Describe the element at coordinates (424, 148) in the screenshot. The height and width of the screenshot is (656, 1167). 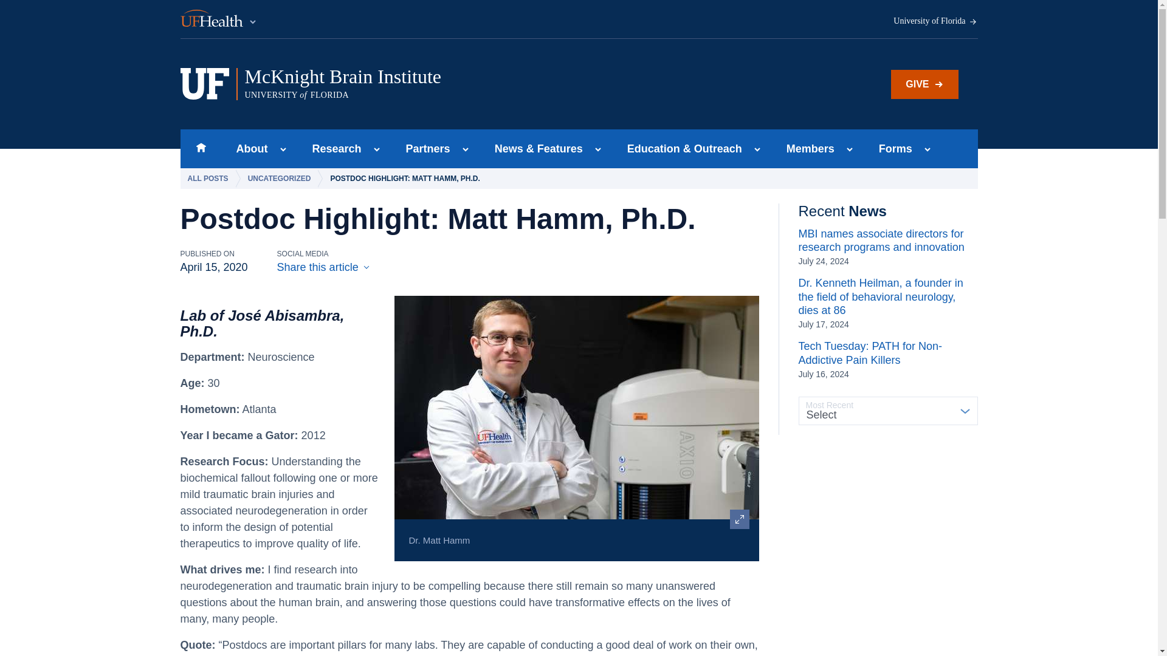
I see `Show submenu for About` at that location.